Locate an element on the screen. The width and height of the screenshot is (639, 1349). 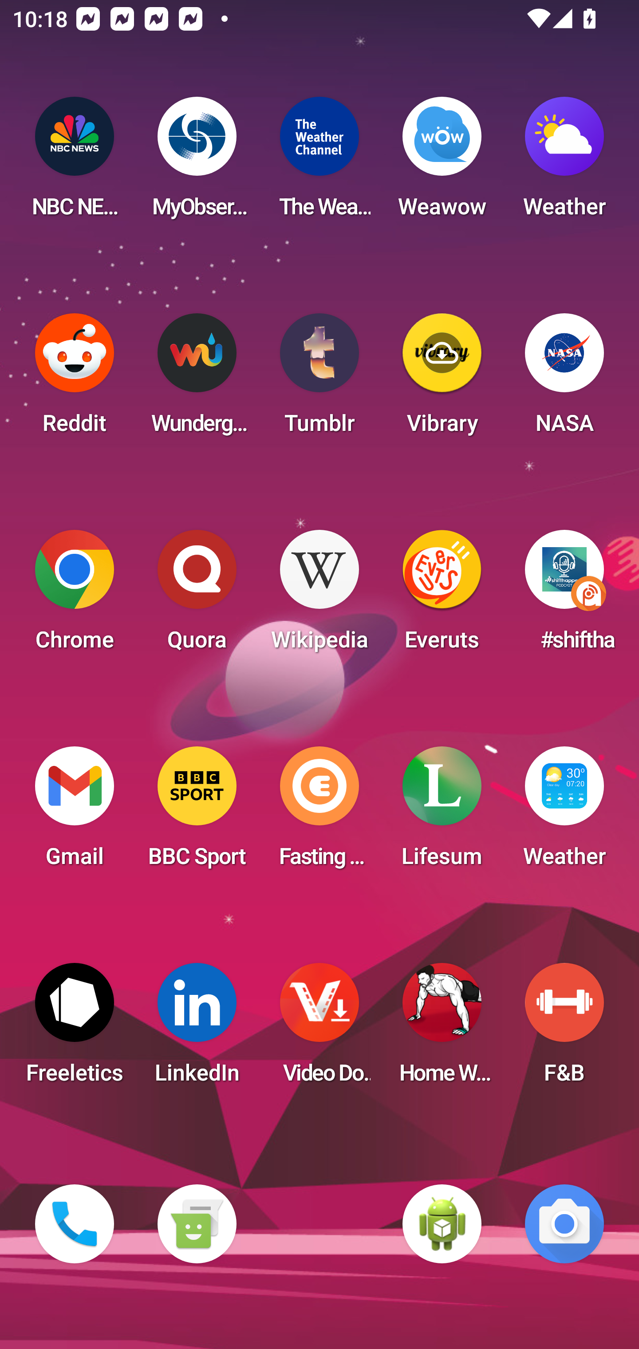
BBC Sport is located at coordinates (197, 812).